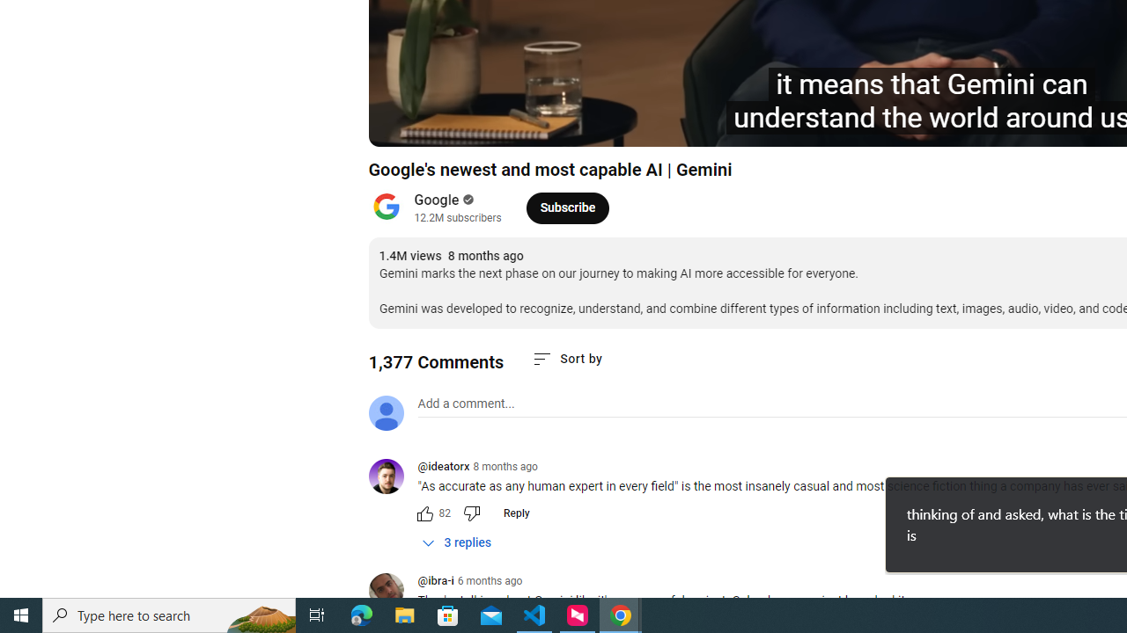 This screenshot has height=633, width=1127. Describe the element at coordinates (516, 513) in the screenshot. I see `Reply` at that location.